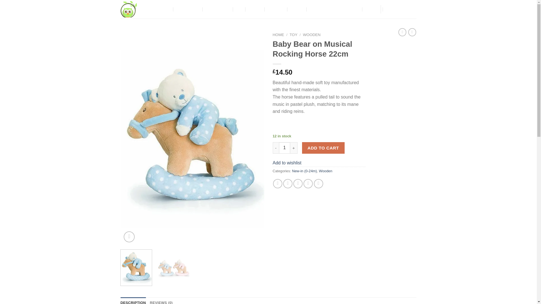 This screenshot has width=541, height=304. What do you see at coordinates (308, 184) in the screenshot?
I see `Pin on Pinterest` at bounding box center [308, 184].